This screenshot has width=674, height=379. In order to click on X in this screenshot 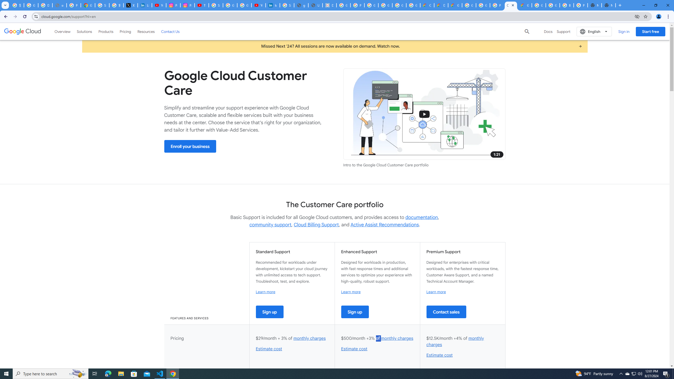, I will do `click(131, 5)`.